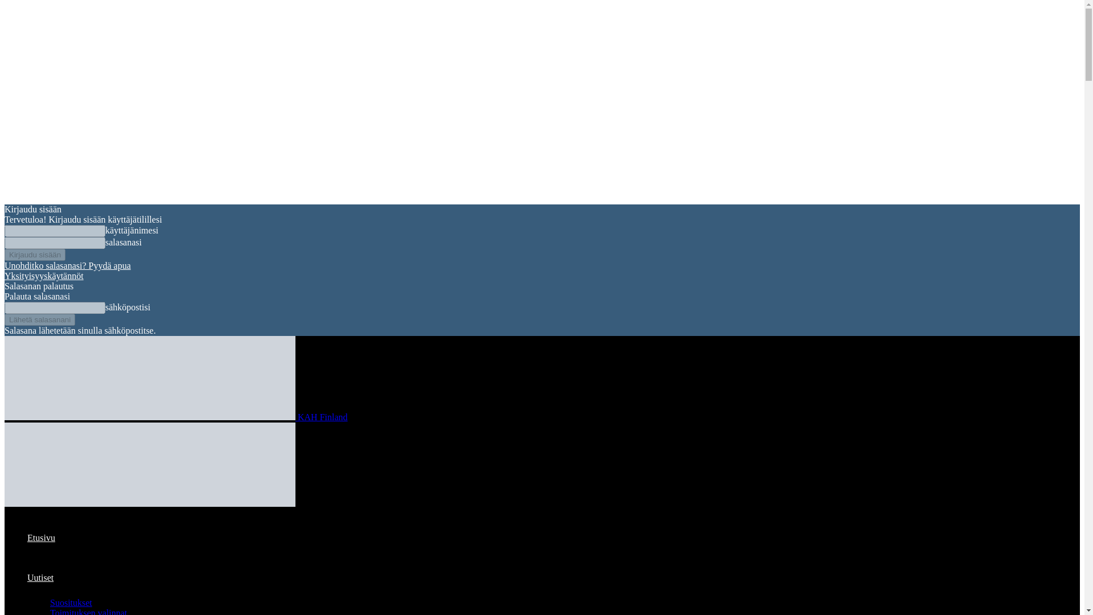  Describe the element at coordinates (175, 417) in the screenshot. I see `KAH Finland` at that location.